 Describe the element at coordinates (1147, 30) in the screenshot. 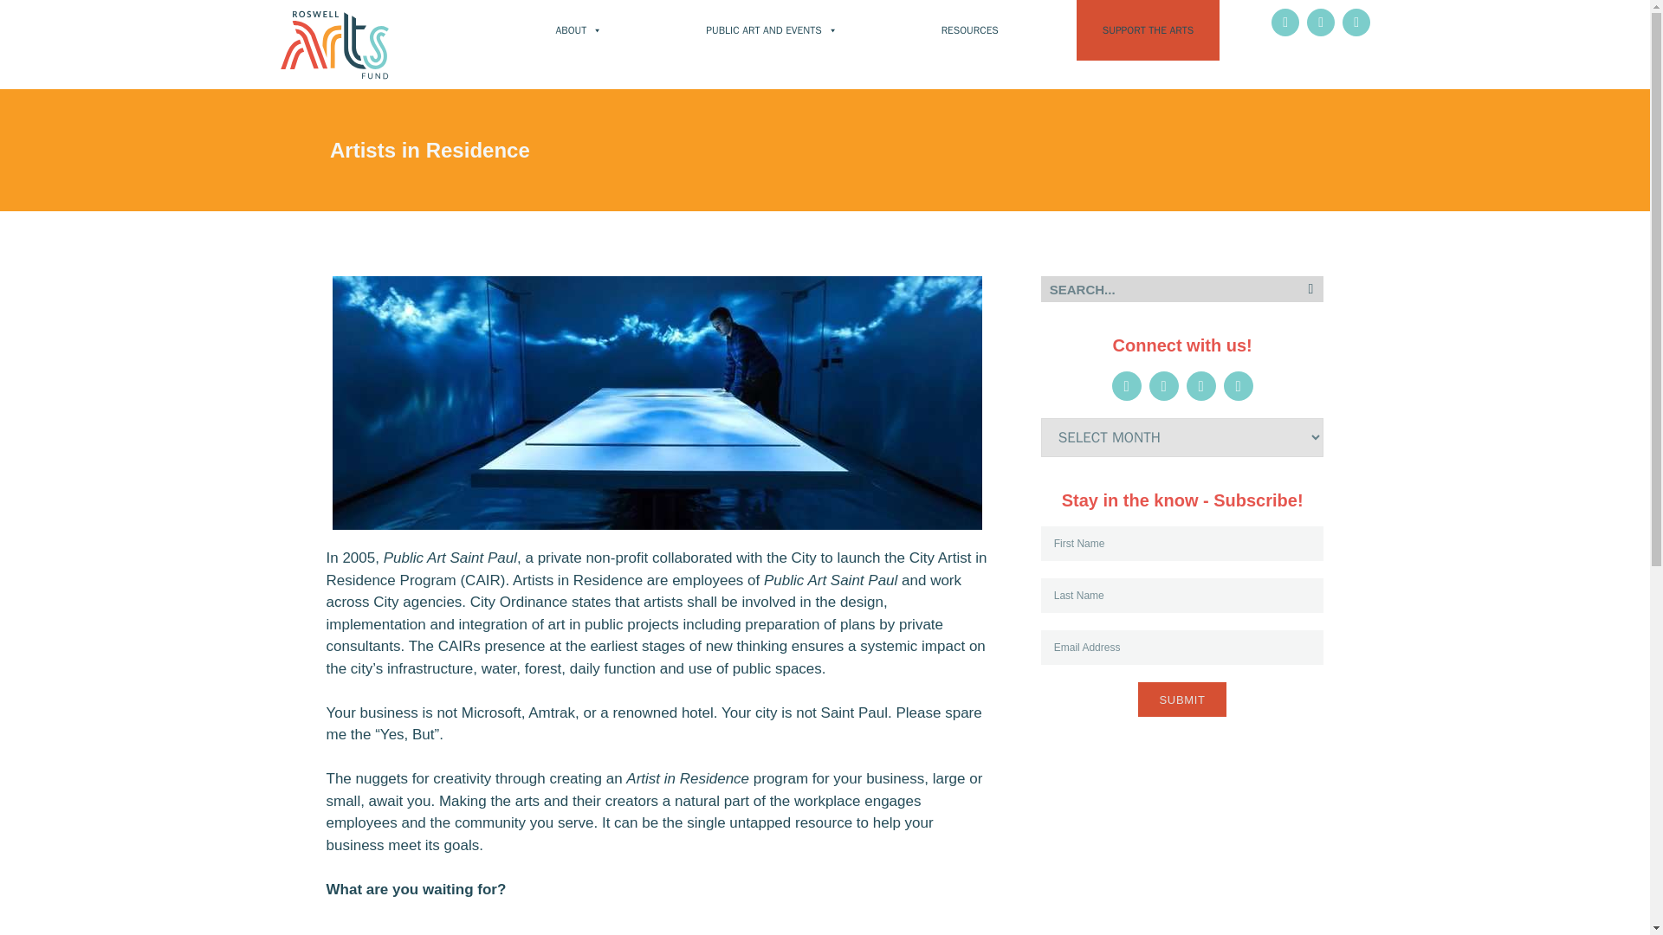

I see `SUPPORT THE ARTS` at that location.